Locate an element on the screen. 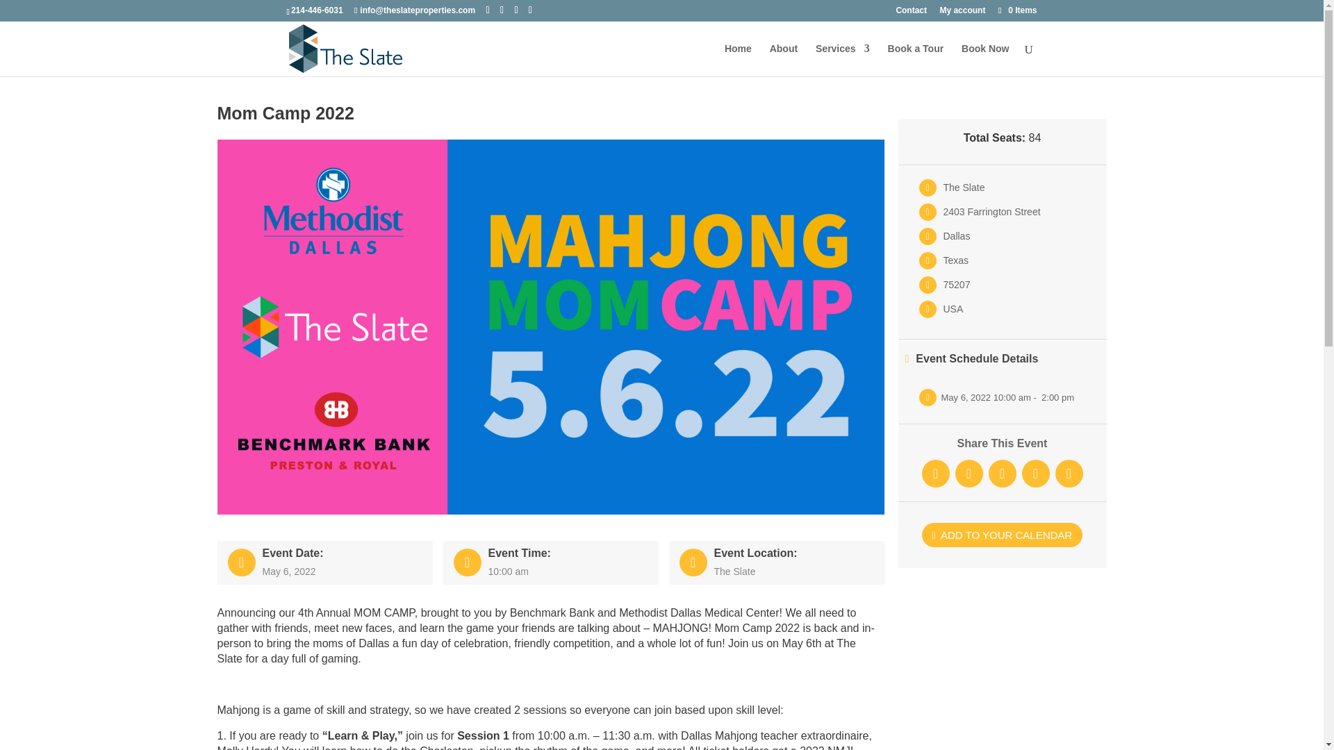 The width and height of the screenshot is (1334, 750). 214-446-6031 is located at coordinates (317, 10).